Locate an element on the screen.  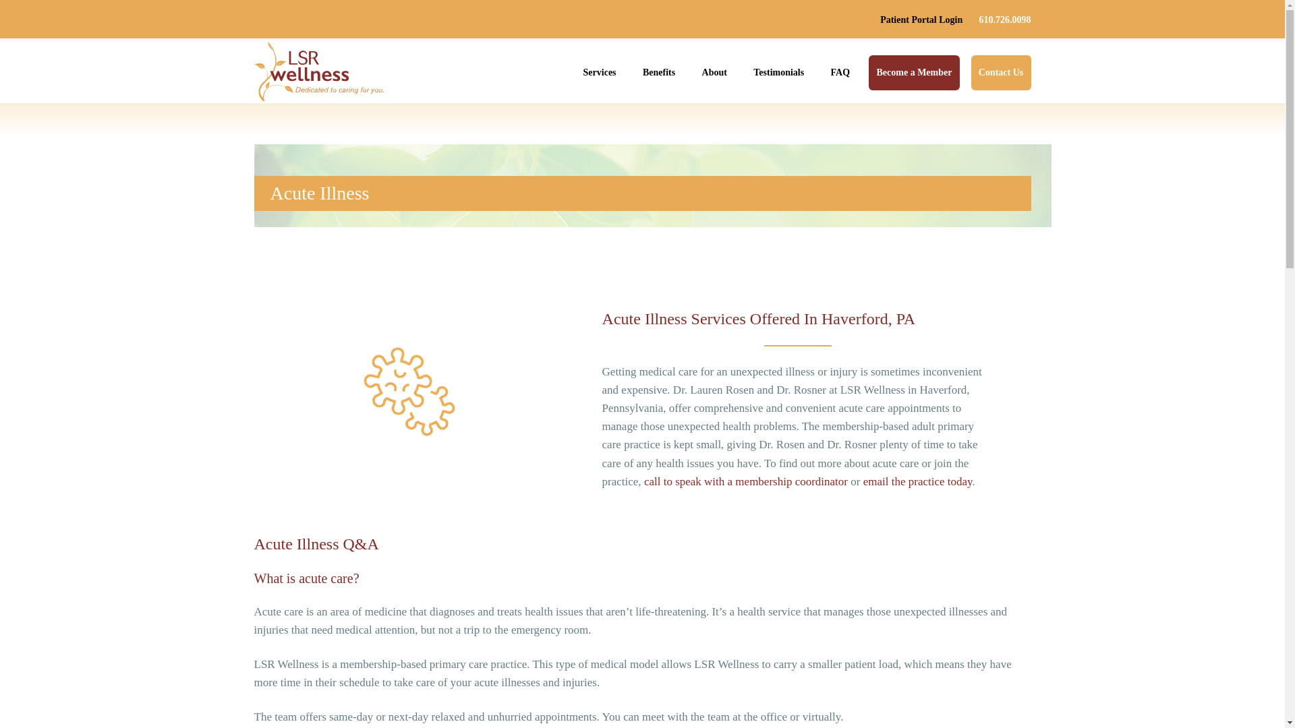
610.726.0098 is located at coordinates (1005, 19).